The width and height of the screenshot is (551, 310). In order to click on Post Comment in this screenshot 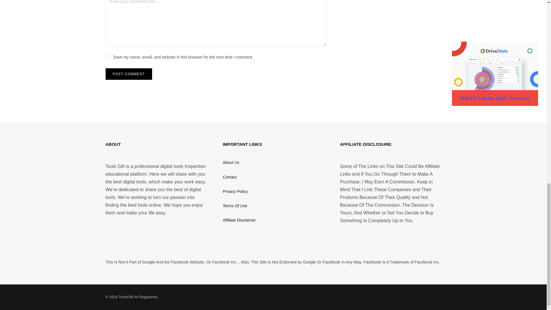, I will do `click(129, 74)`.